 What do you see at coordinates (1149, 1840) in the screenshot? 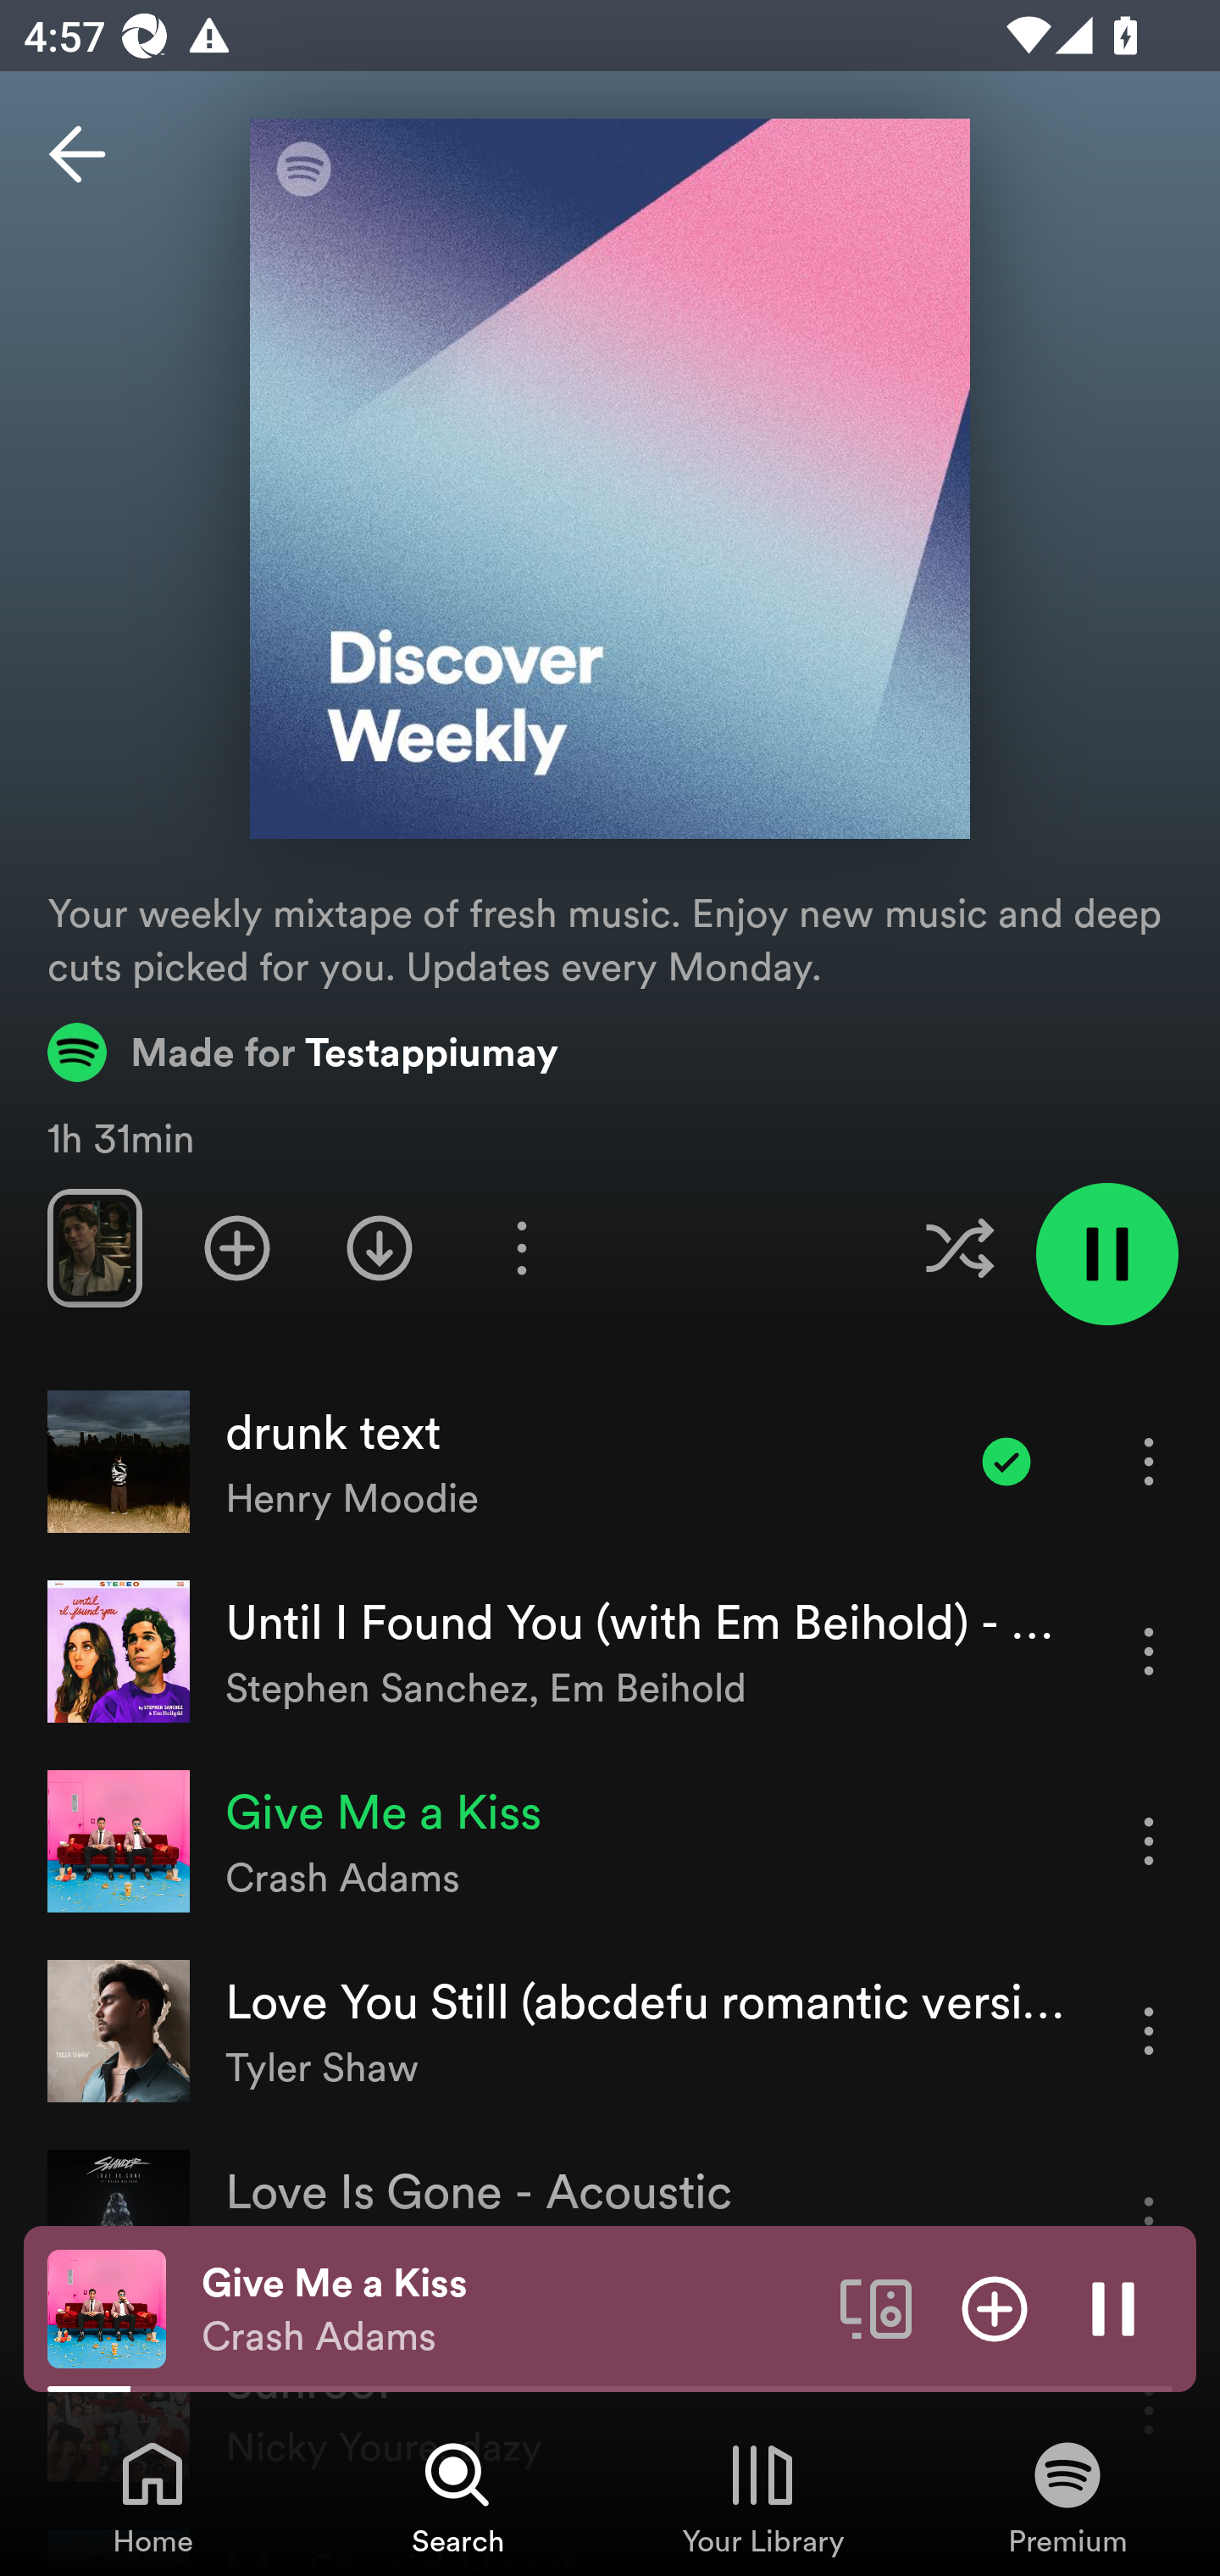
I see `More options for song Give Me a Kiss` at bounding box center [1149, 1840].